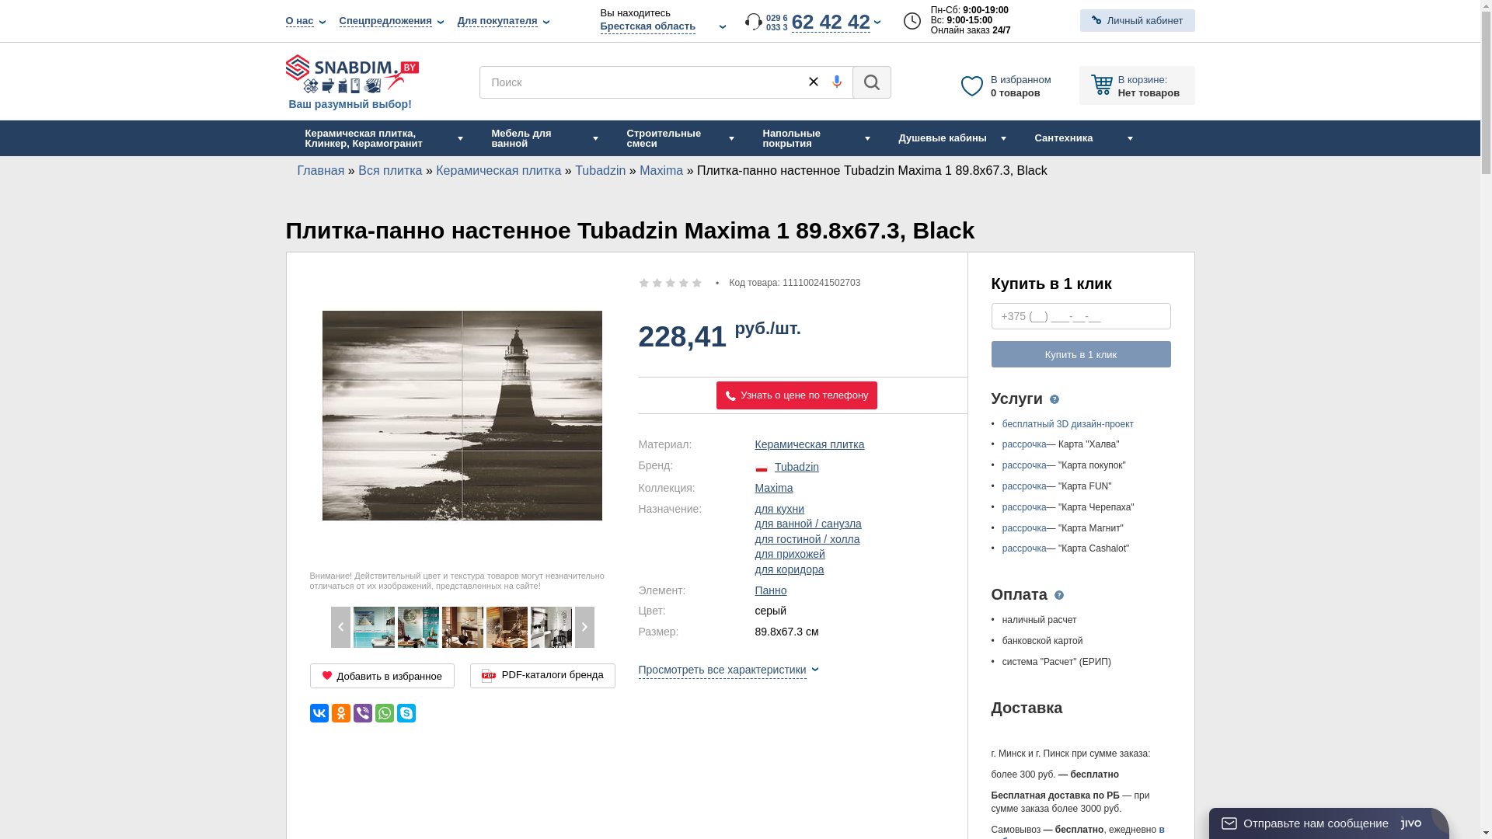 Image resolution: width=1492 pixels, height=839 pixels. What do you see at coordinates (584, 628) in the screenshot?
I see `Next` at bounding box center [584, 628].